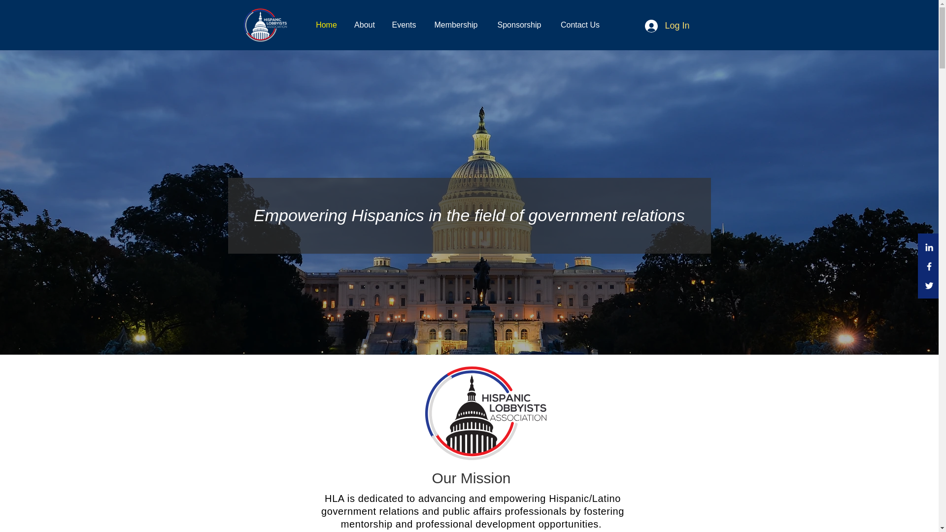 The height and width of the screenshot is (532, 946). Describe the element at coordinates (404, 25) in the screenshot. I see `Events` at that location.